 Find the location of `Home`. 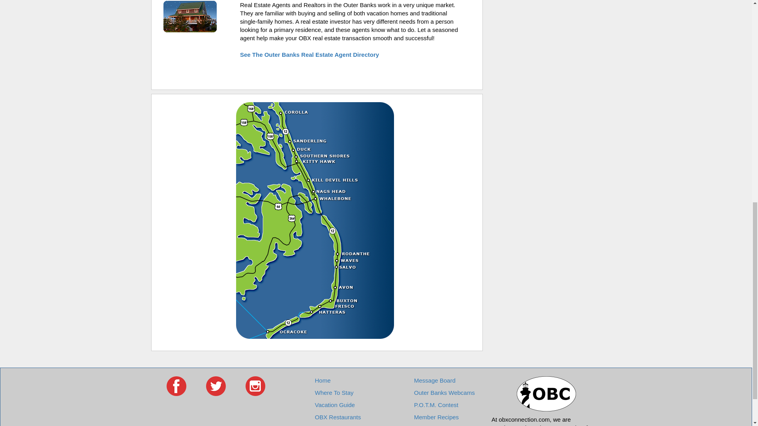

Home is located at coordinates (322, 380).